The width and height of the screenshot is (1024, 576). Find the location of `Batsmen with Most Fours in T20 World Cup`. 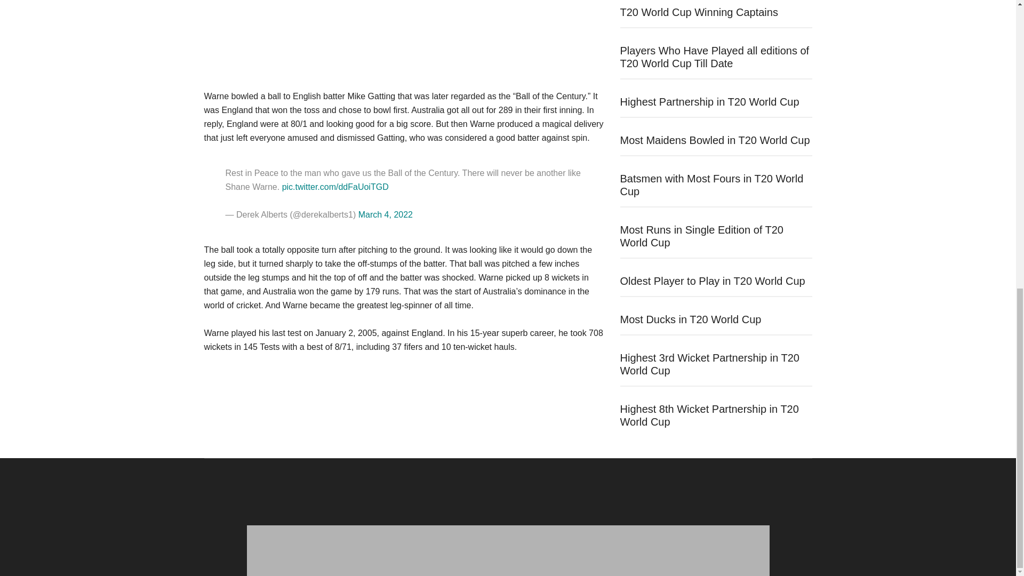

Batsmen with Most Fours in T20 World Cup is located at coordinates (711, 185).